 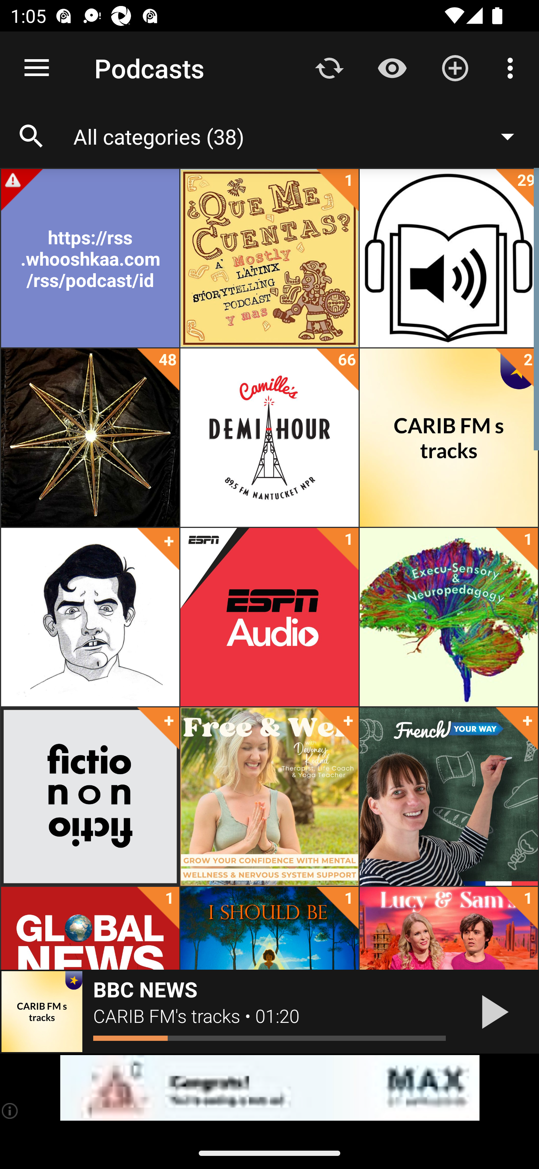 What do you see at coordinates (269, 1088) in the screenshot?
I see `app-monetization` at bounding box center [269, 1088].